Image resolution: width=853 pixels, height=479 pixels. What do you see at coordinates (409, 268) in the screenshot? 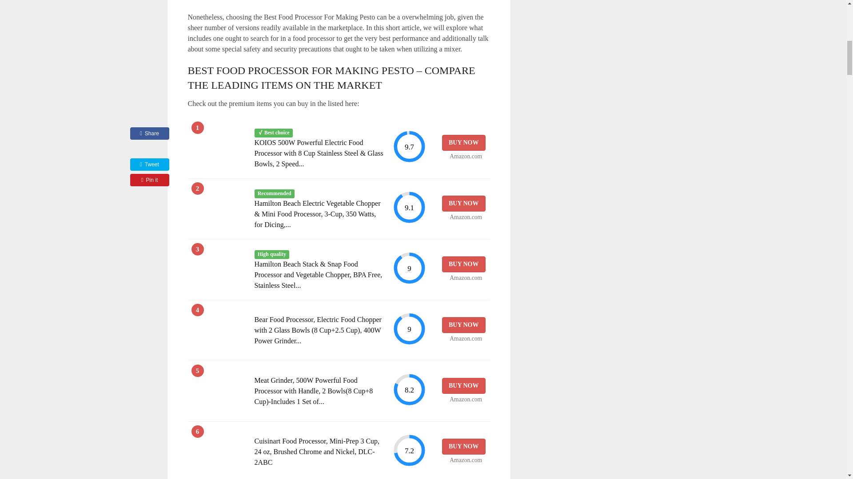
I see `9` at bounding box center [409, 268].